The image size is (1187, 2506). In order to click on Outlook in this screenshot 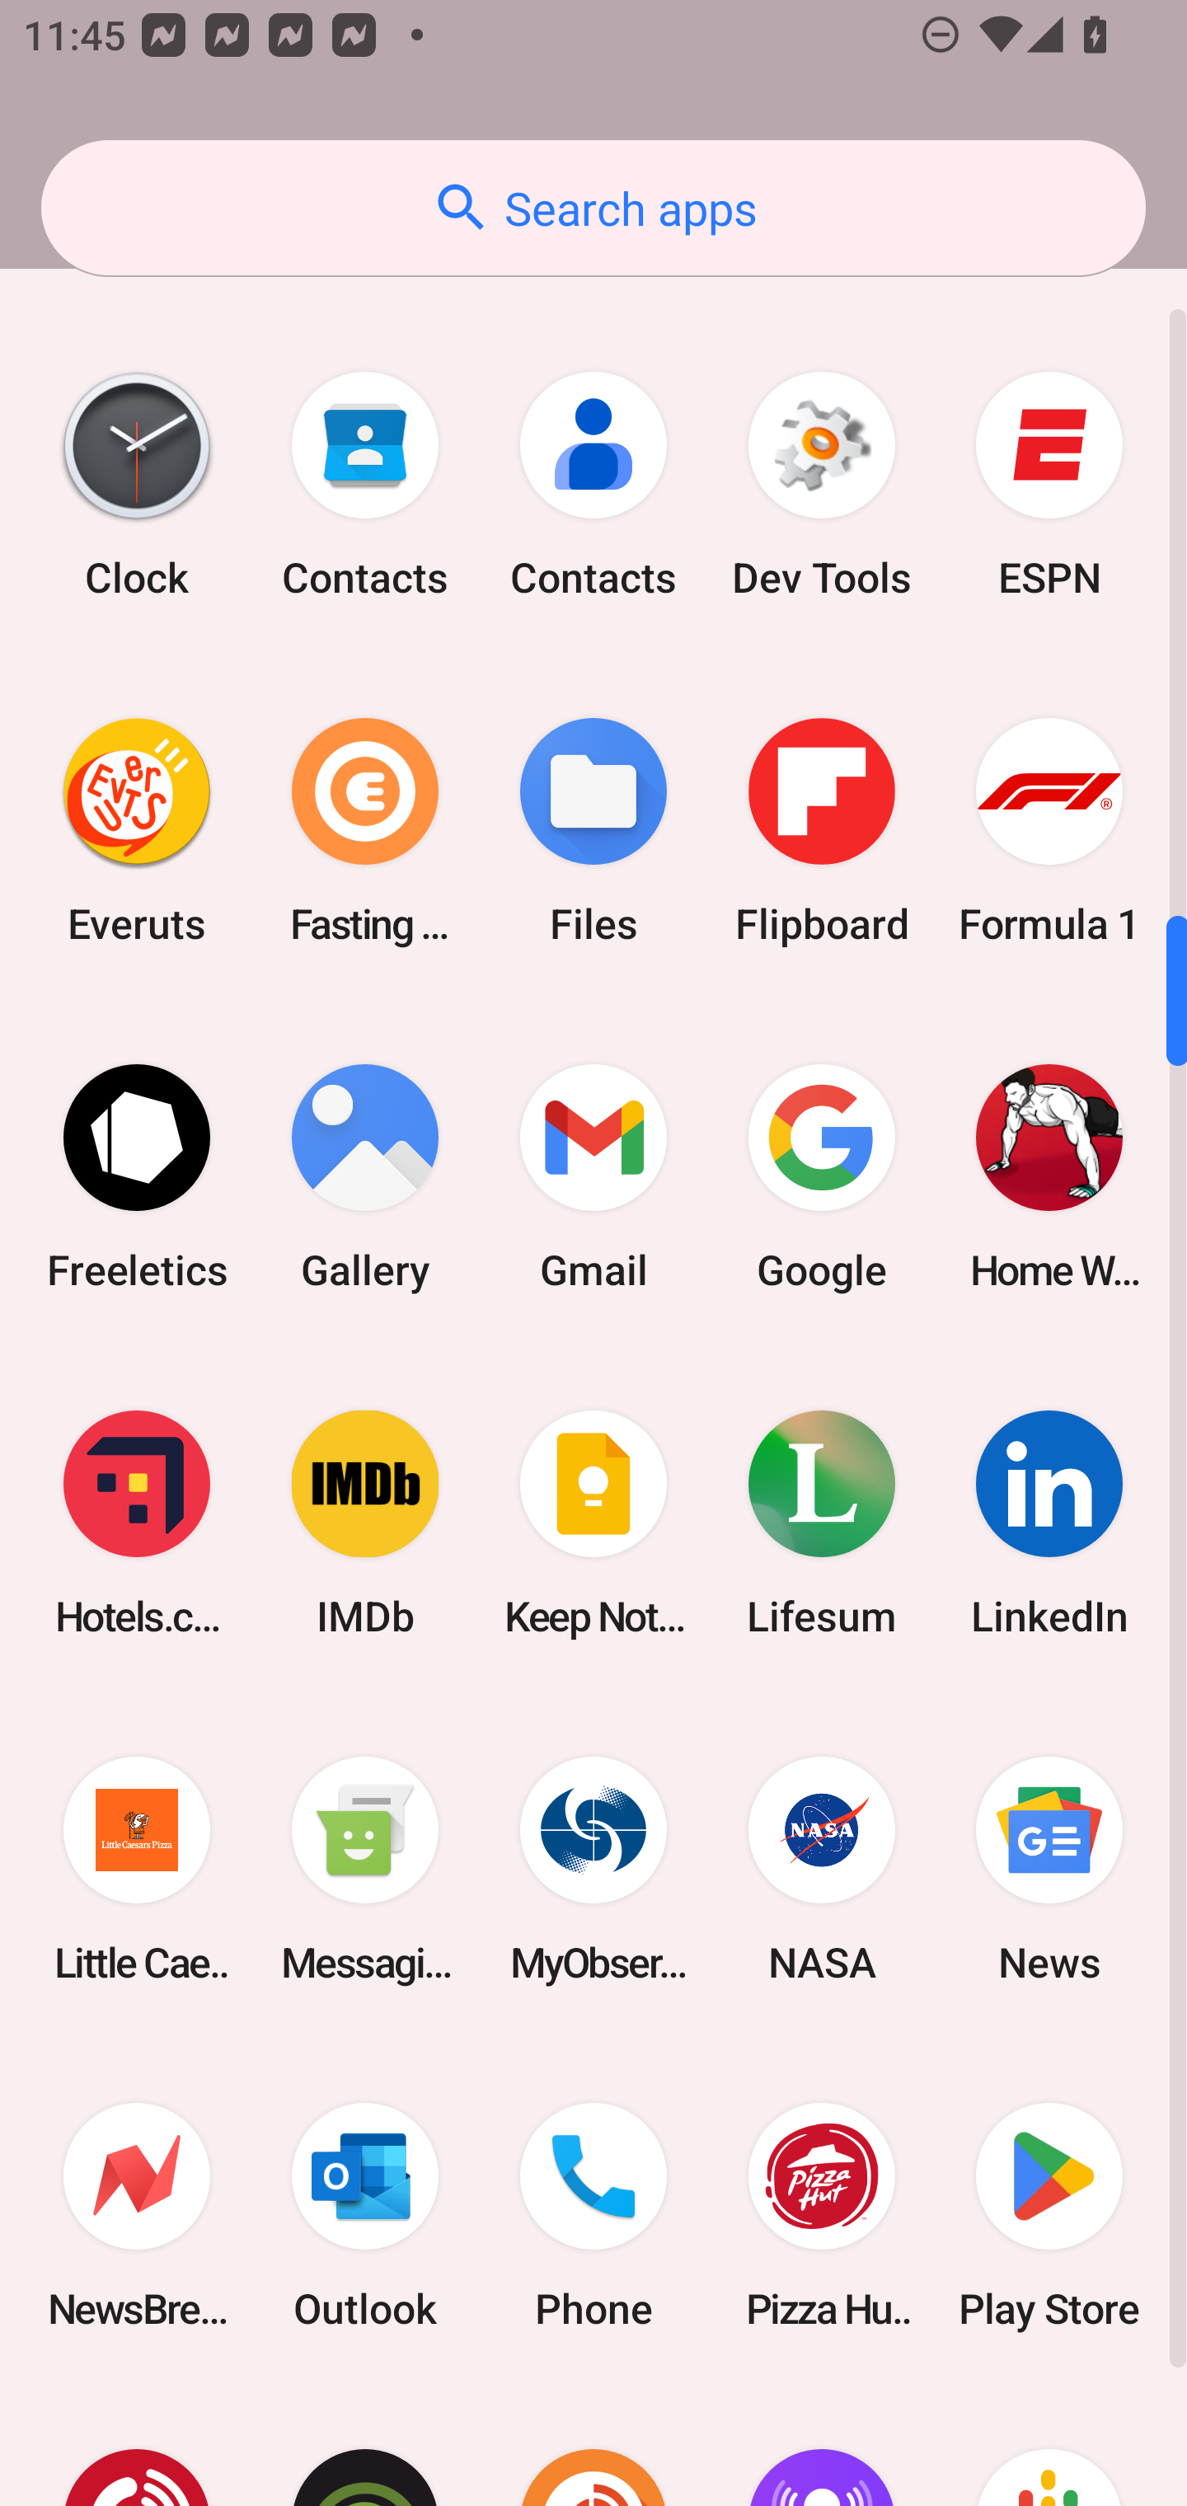, I will do `click(365, 2215)`.